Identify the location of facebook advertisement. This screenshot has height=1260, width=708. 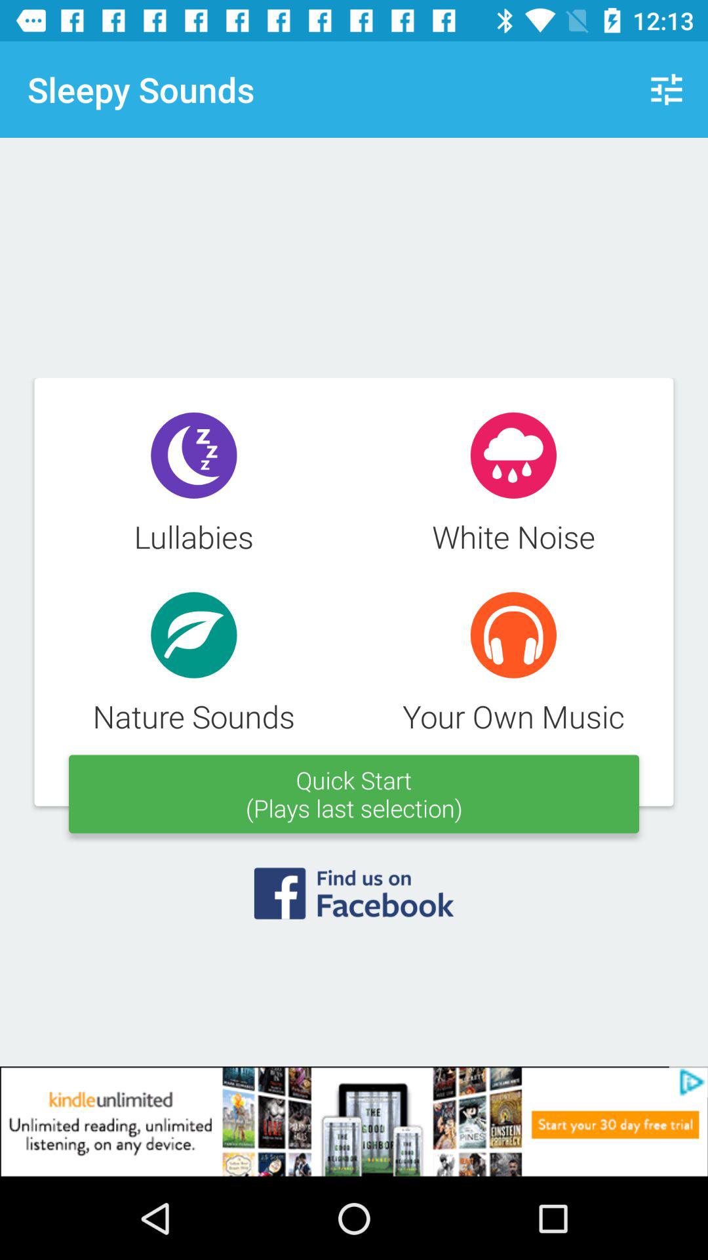
(354, 902).